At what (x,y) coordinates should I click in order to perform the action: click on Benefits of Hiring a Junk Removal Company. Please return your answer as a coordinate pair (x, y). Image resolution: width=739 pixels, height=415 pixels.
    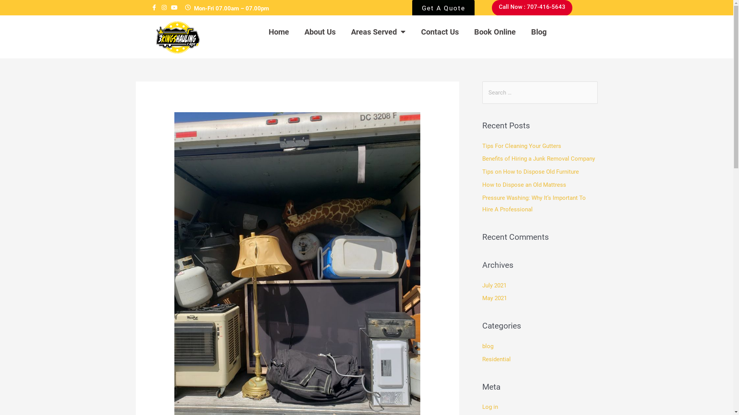
    Looking at the image, I should click on (538, 159).